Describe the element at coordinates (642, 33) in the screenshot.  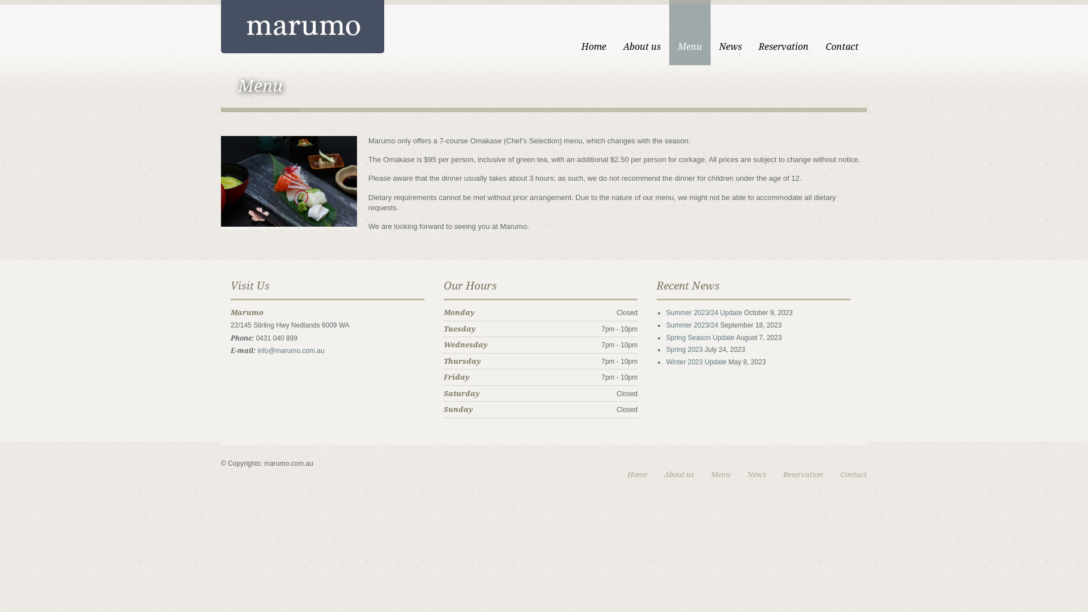
I see `About us` at that location.